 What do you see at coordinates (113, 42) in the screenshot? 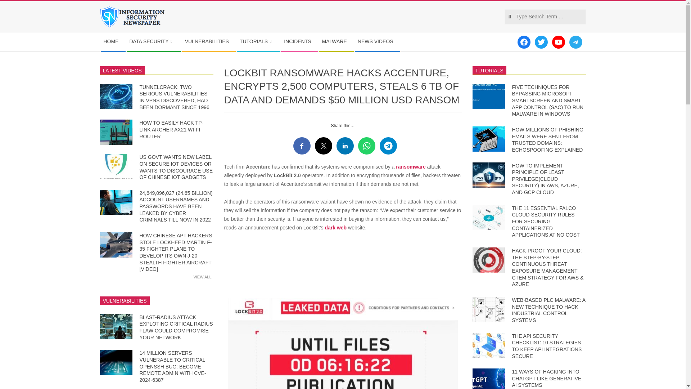
I see `HOME` at bounding box center [113, 42].